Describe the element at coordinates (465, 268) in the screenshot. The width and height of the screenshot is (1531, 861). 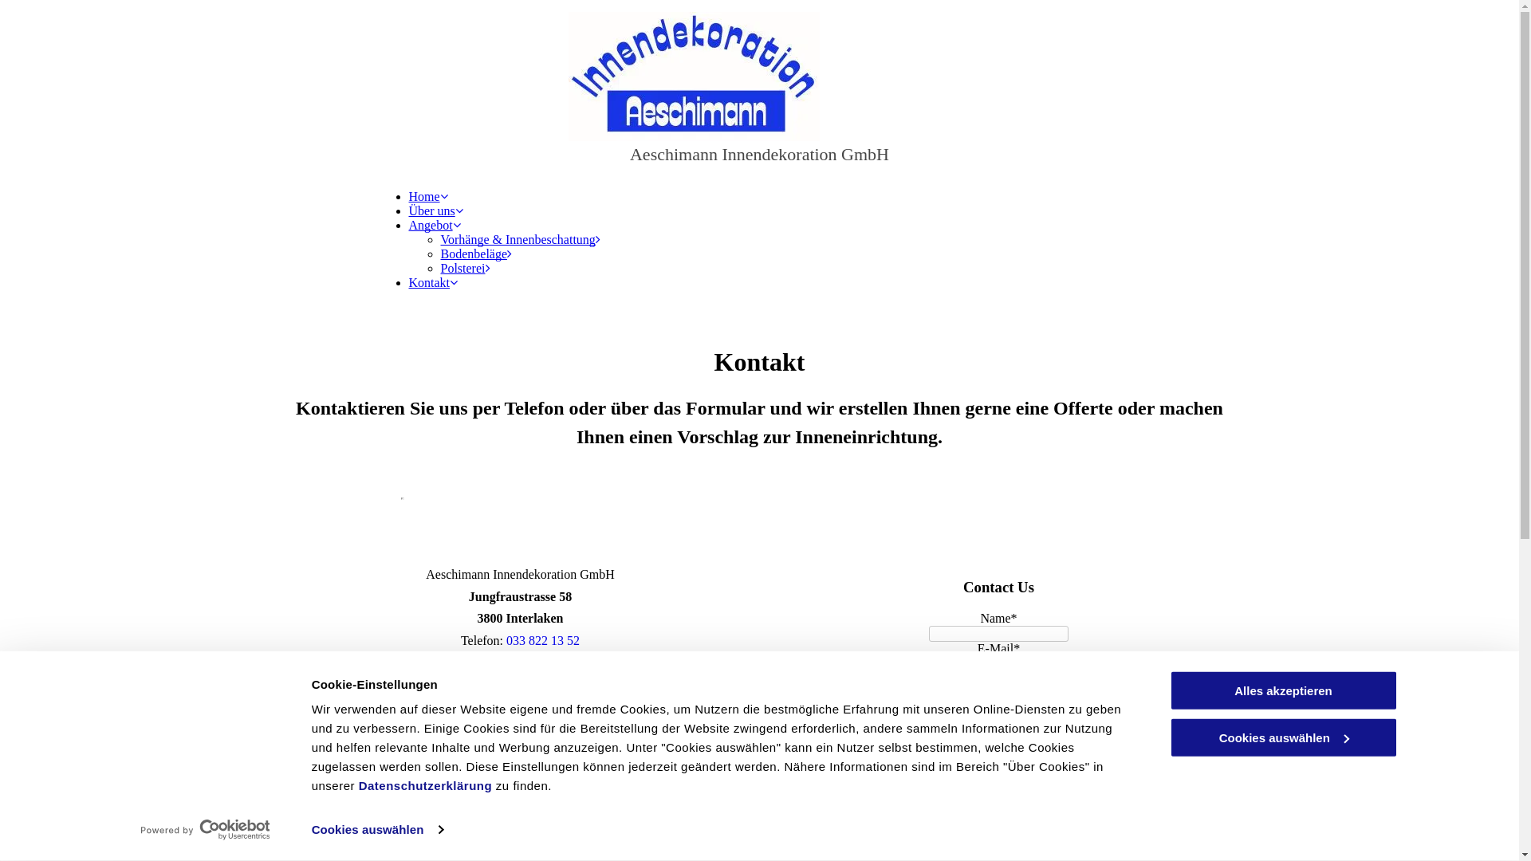
I see `Polsterei` at that location.